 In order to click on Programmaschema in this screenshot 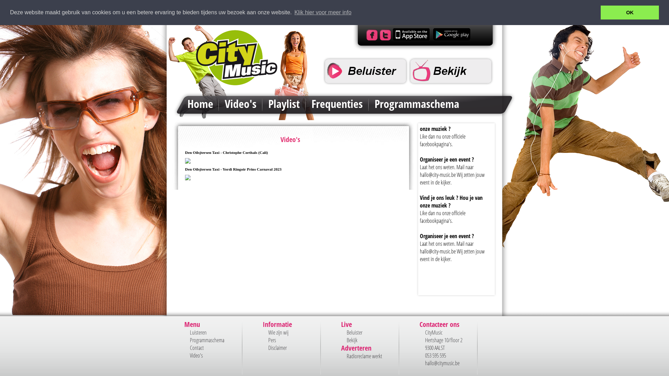, I will do `click(417, 104)`.